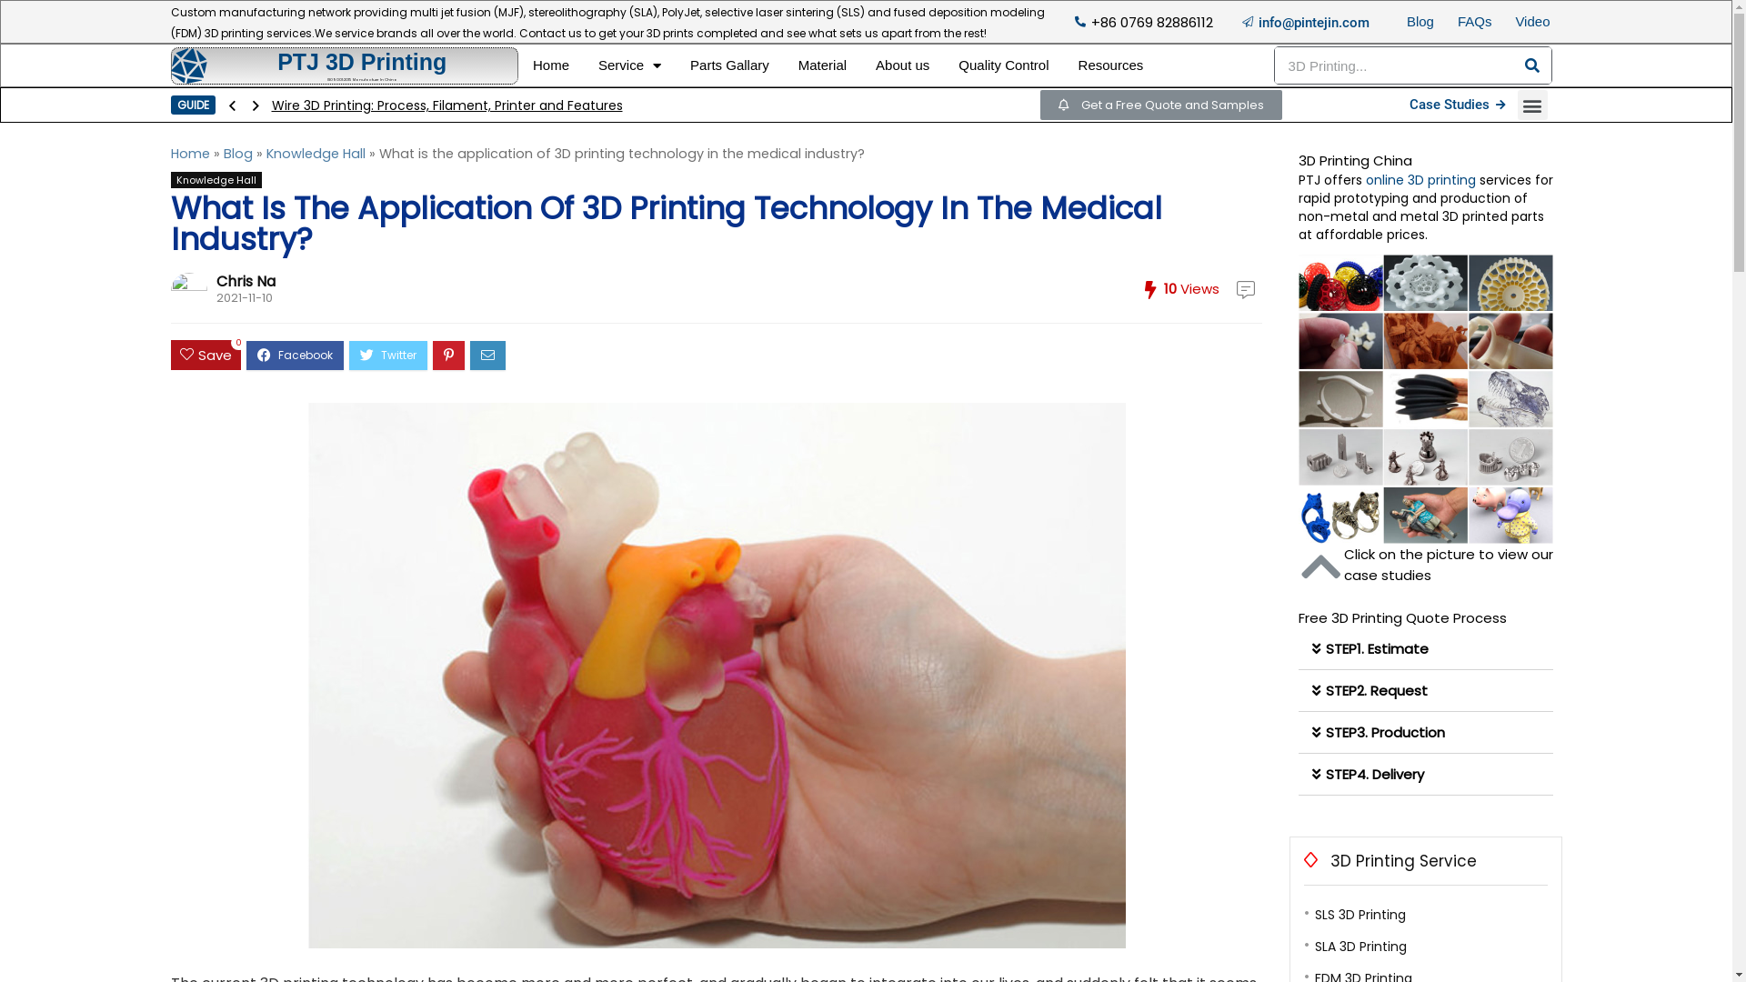 This screenshot has height=982, width=1746. I want to click on Search, so click(1395, 65).